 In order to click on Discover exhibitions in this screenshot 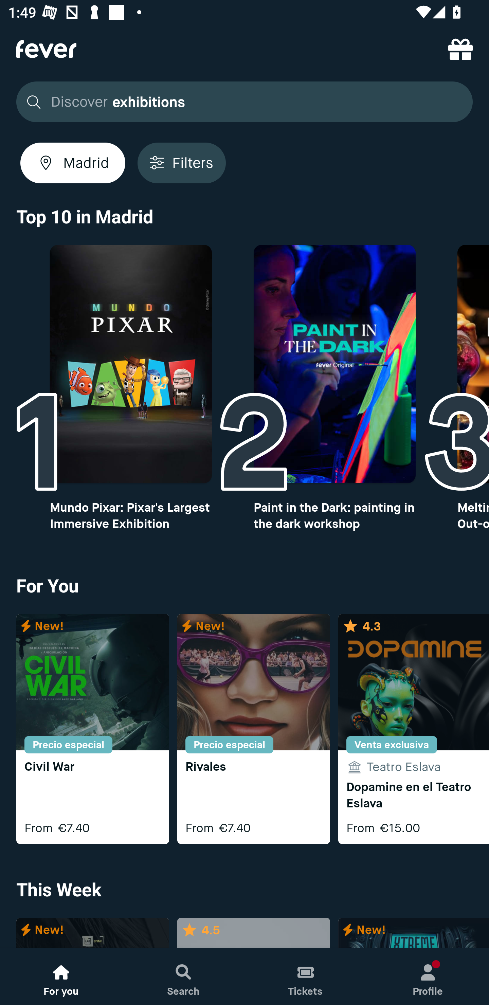, I will do `click(241, 102)`.